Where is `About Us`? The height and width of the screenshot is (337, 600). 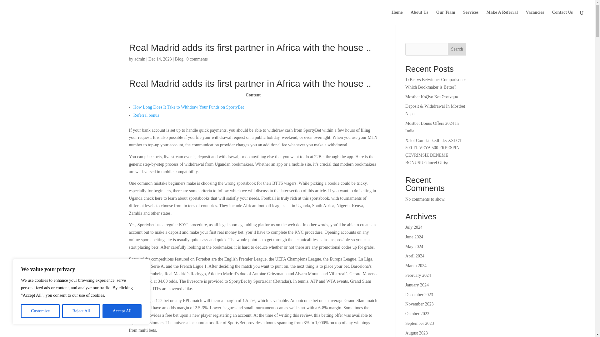
About Us is located at coordinates (419, 17).